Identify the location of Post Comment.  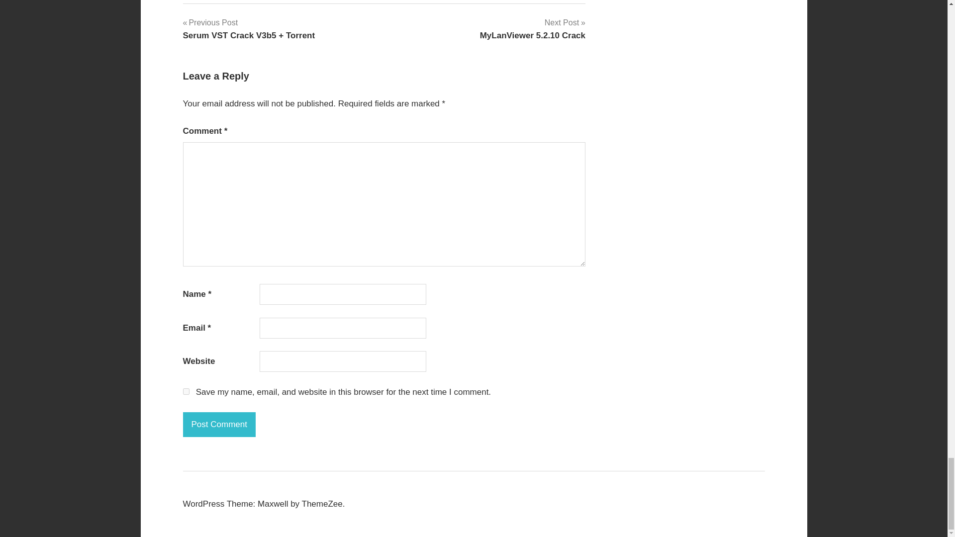
(532, 29).